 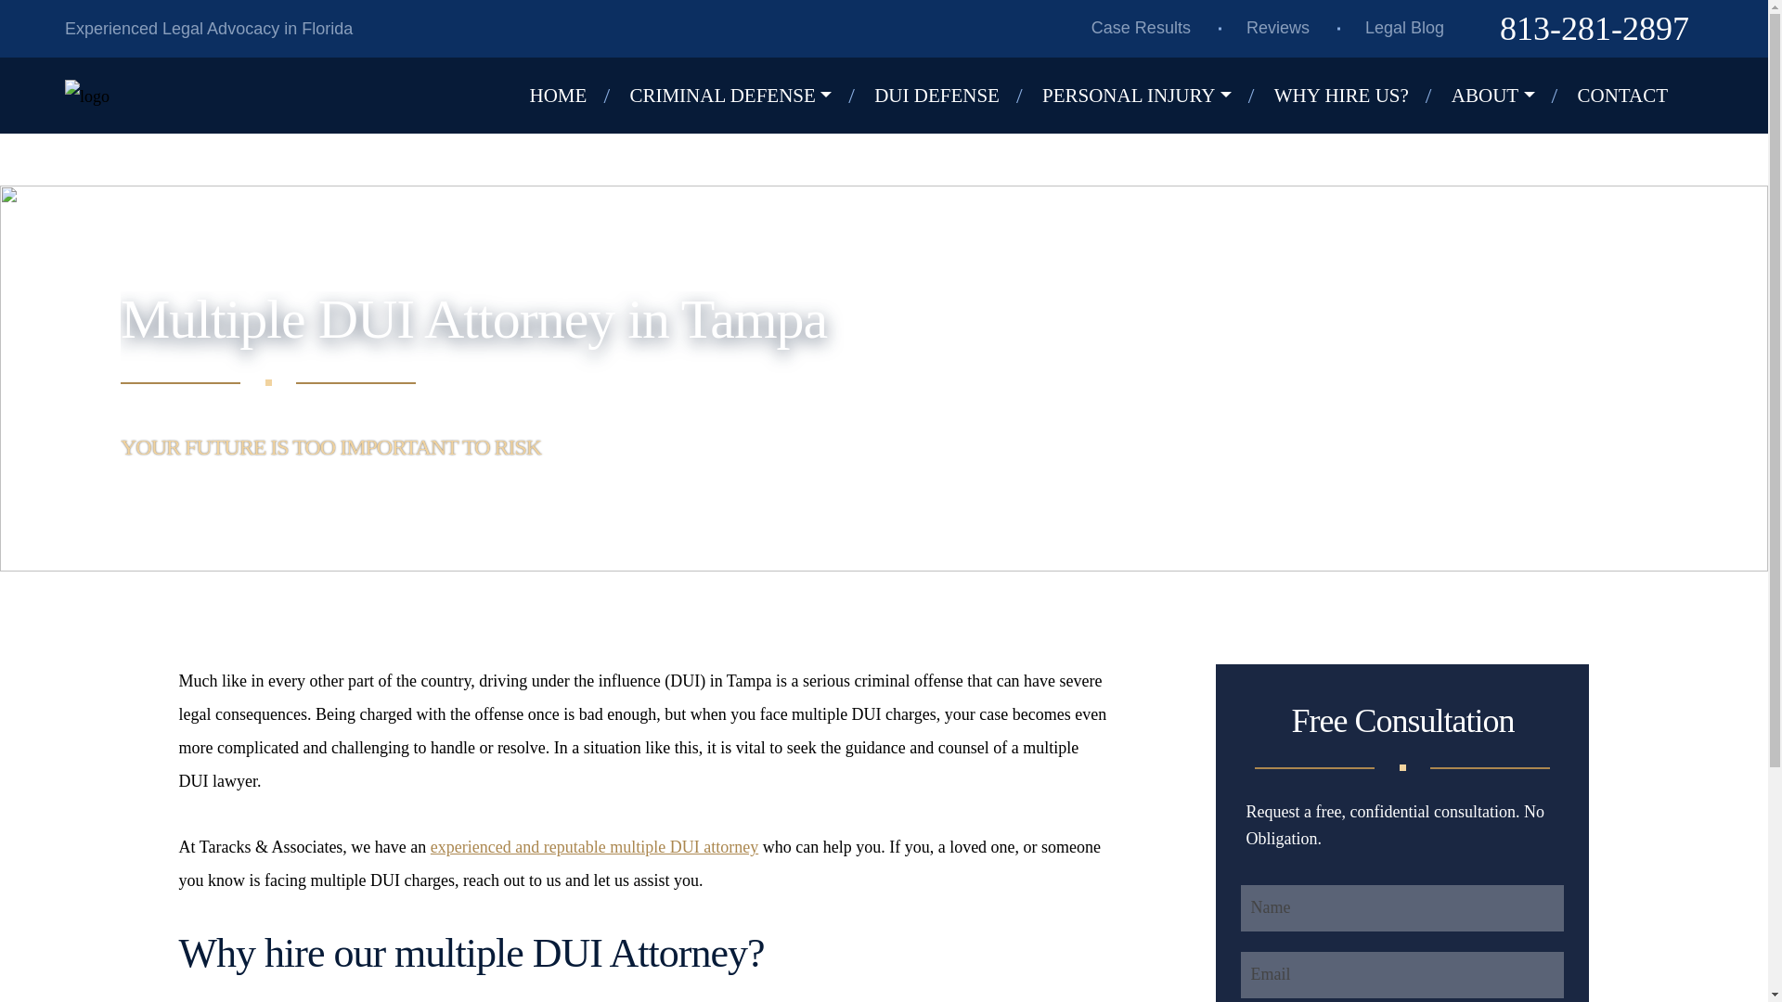 What do you see at coordinates (1355, 96) in the screenshot?
I see `WHY HIRE US?` at bounding box center [1355, 96].